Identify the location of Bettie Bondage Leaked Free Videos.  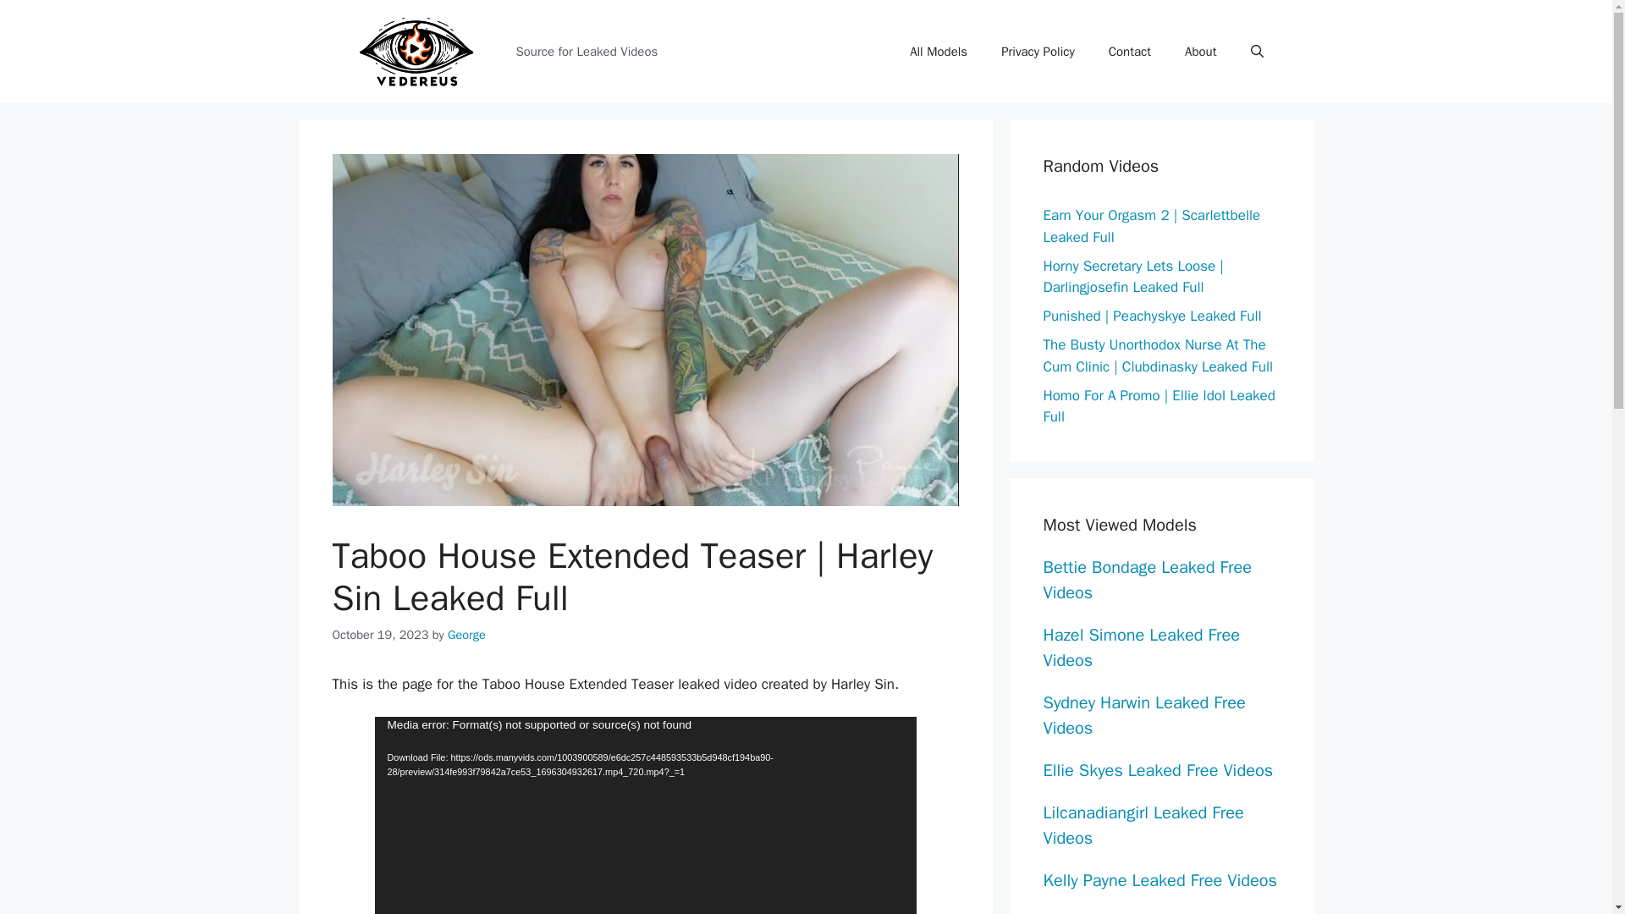
(1147, 579).